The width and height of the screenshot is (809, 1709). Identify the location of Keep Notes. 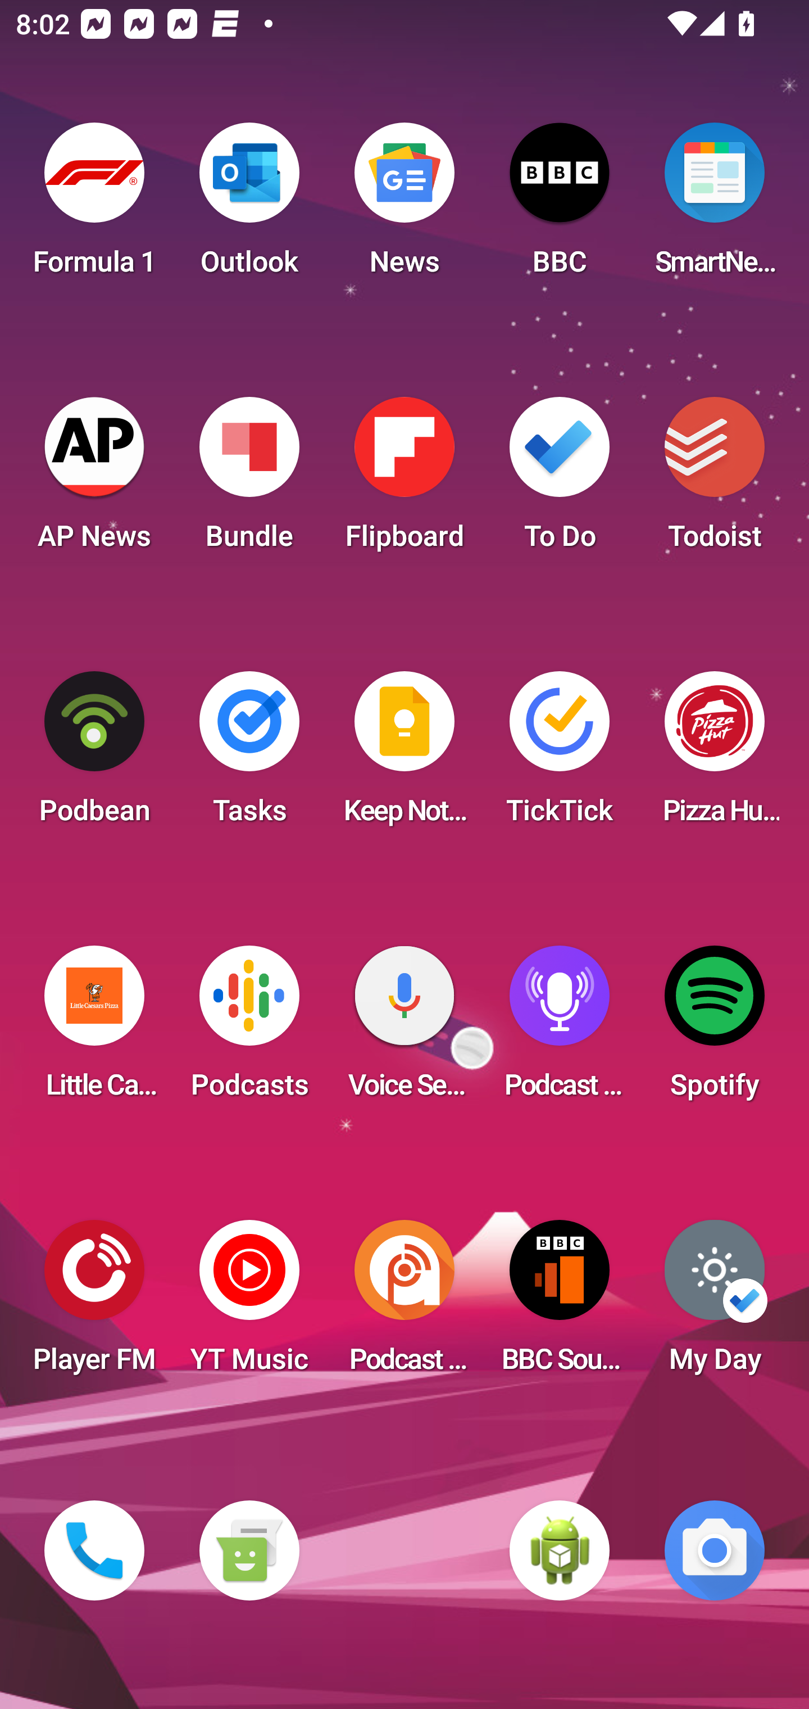
(404, 754).